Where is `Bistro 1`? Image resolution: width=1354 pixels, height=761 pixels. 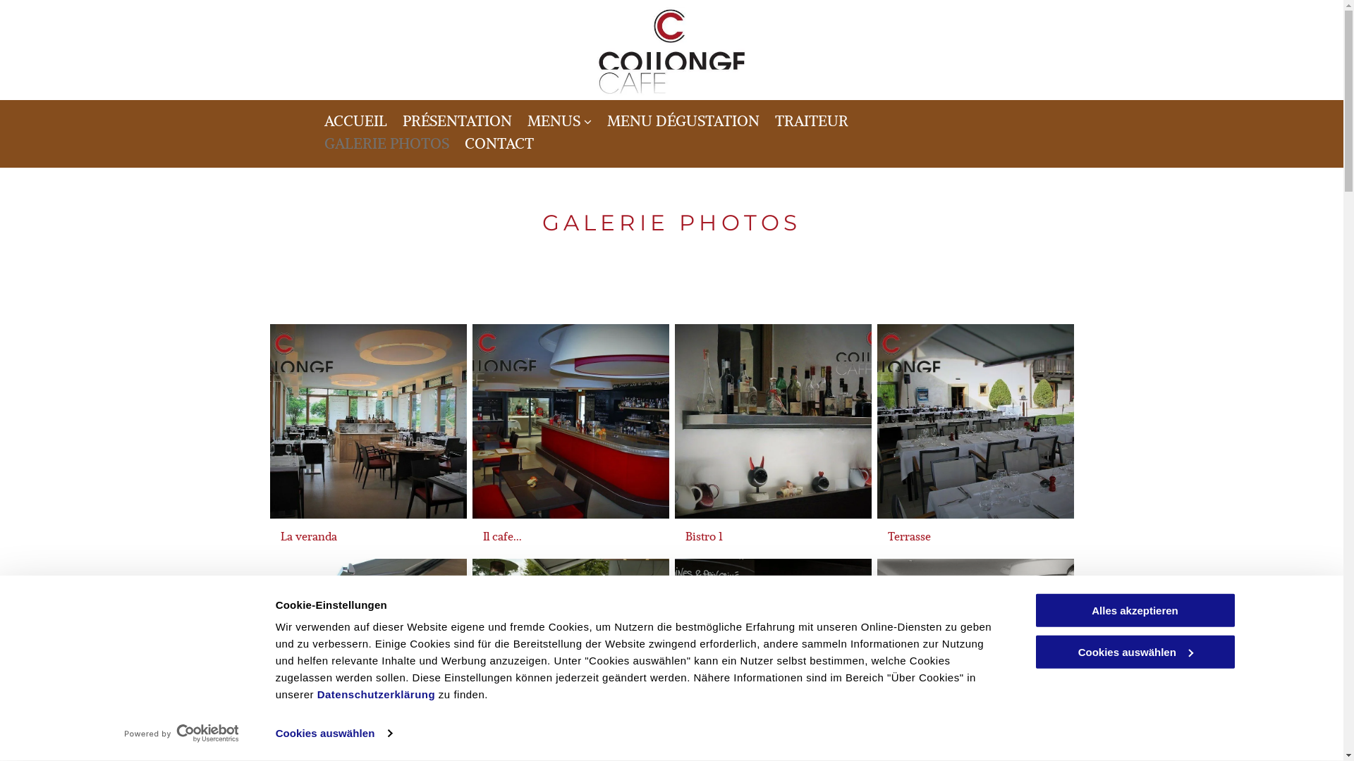
Bistro 1 is located at coordinates (773, 421).